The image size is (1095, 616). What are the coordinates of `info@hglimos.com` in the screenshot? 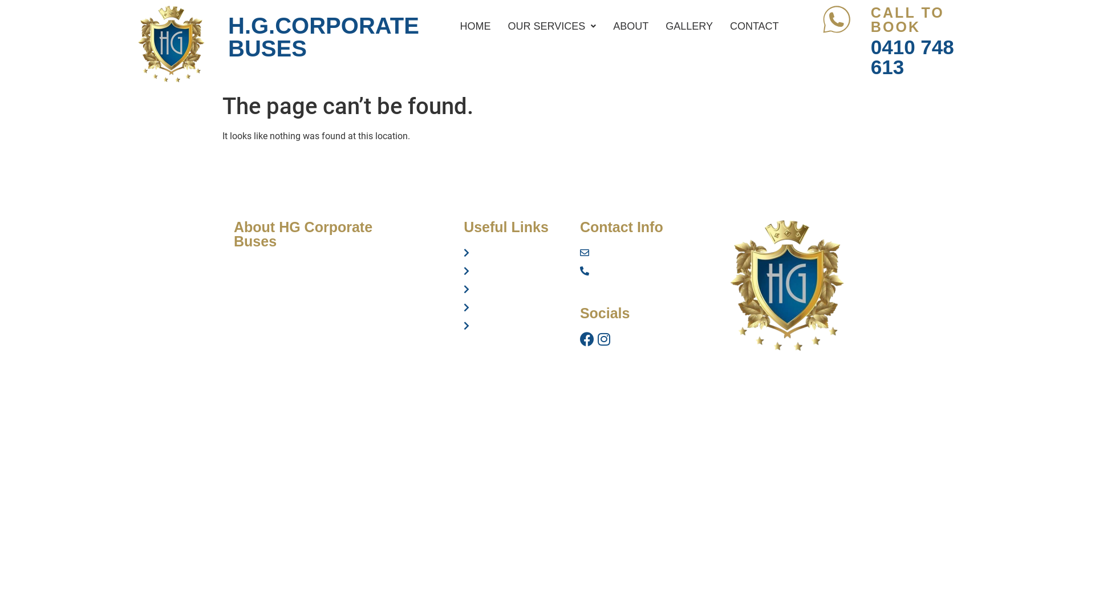 It's located at (641, 253).